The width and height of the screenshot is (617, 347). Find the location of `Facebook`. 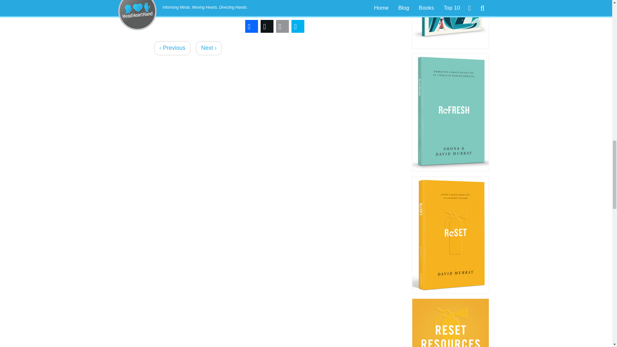

Facebook is located at coordinates (251, 26).